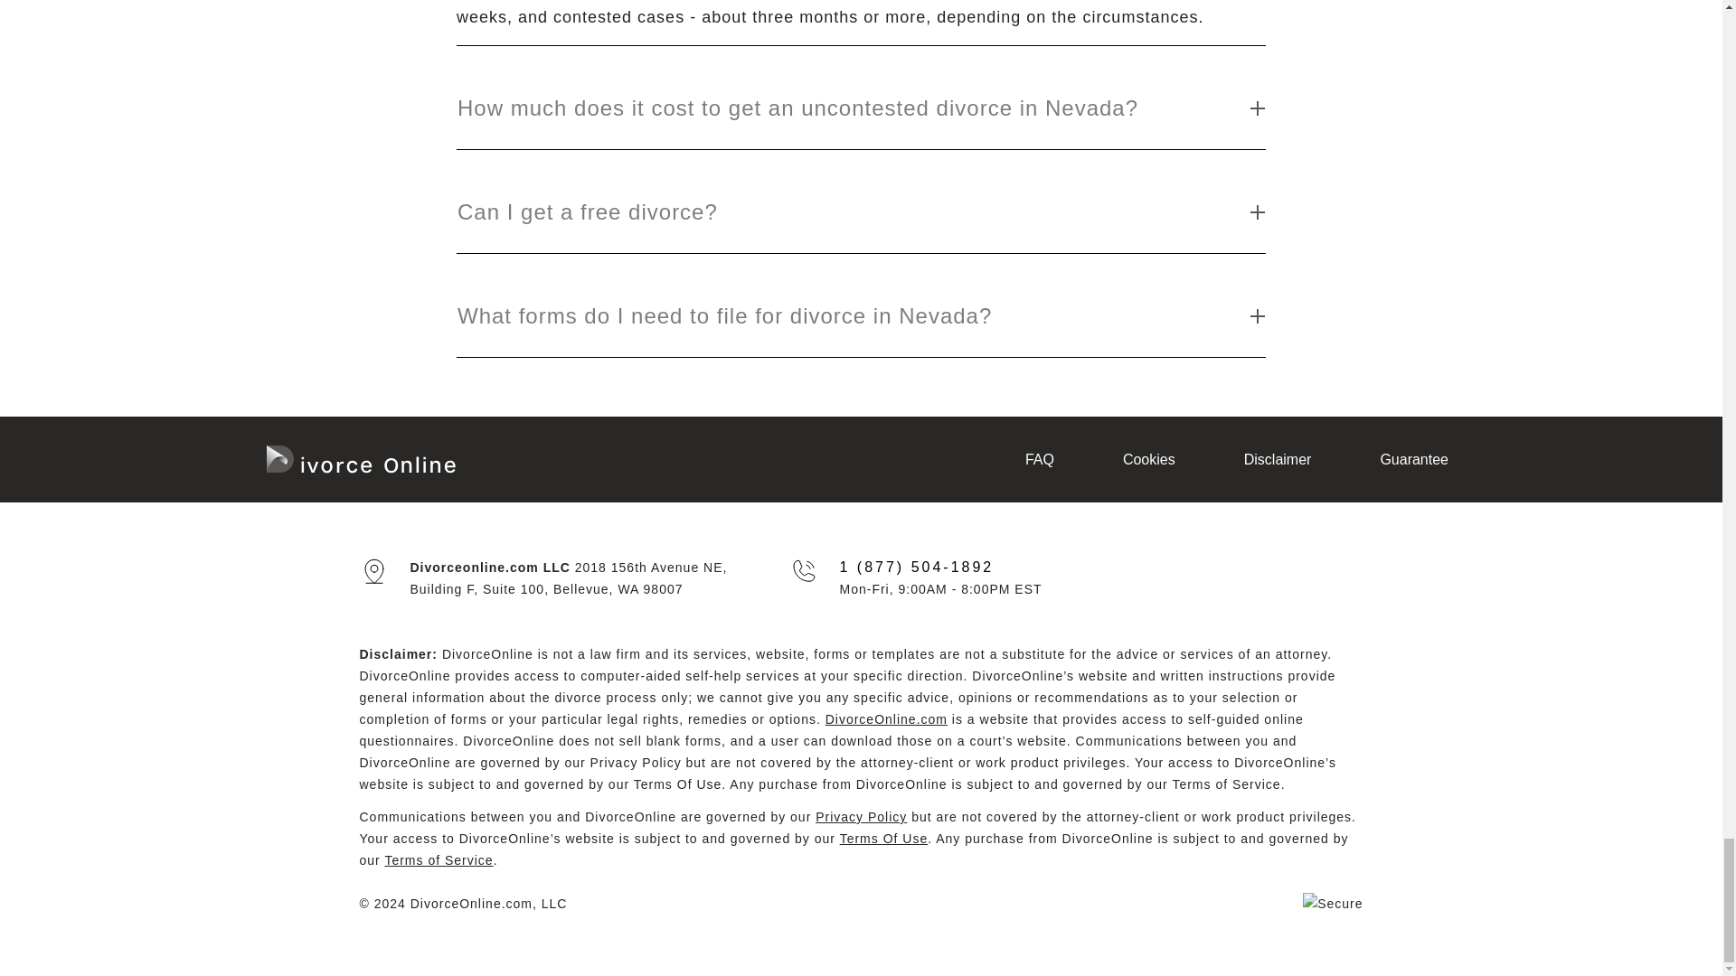 The image size is (1736, 976). I want to click on Can I get a free divorce?, so click(861, 198).